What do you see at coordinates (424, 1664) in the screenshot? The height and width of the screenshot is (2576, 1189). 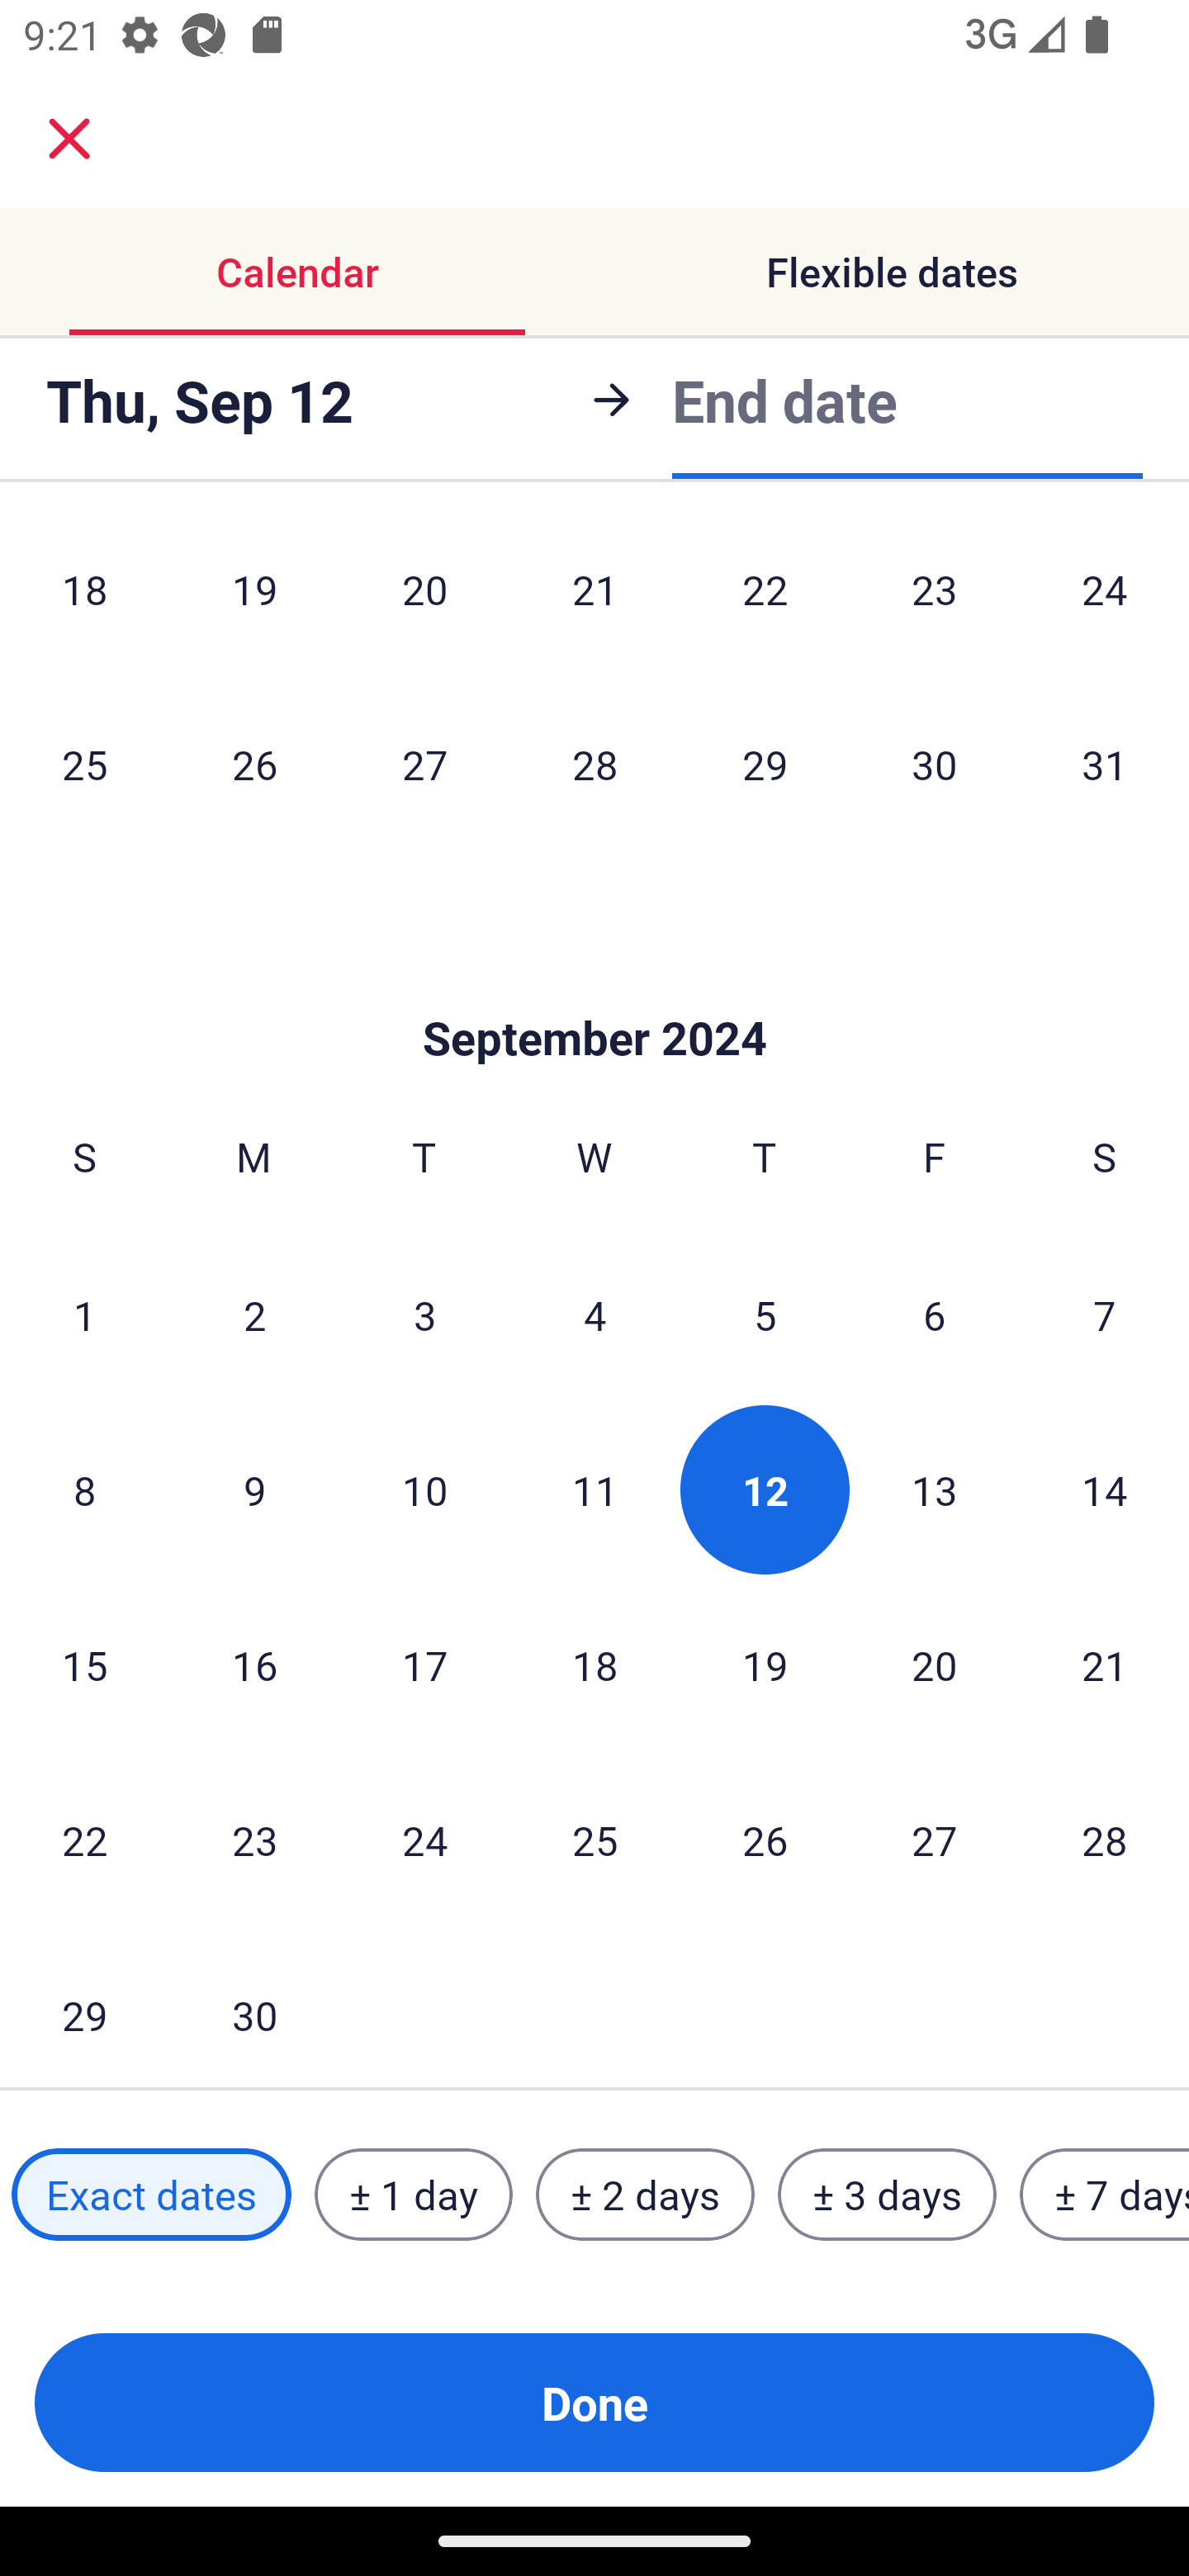 I see `17 Tuesday, September 17, 2024` at bounding box center [424, 1664].